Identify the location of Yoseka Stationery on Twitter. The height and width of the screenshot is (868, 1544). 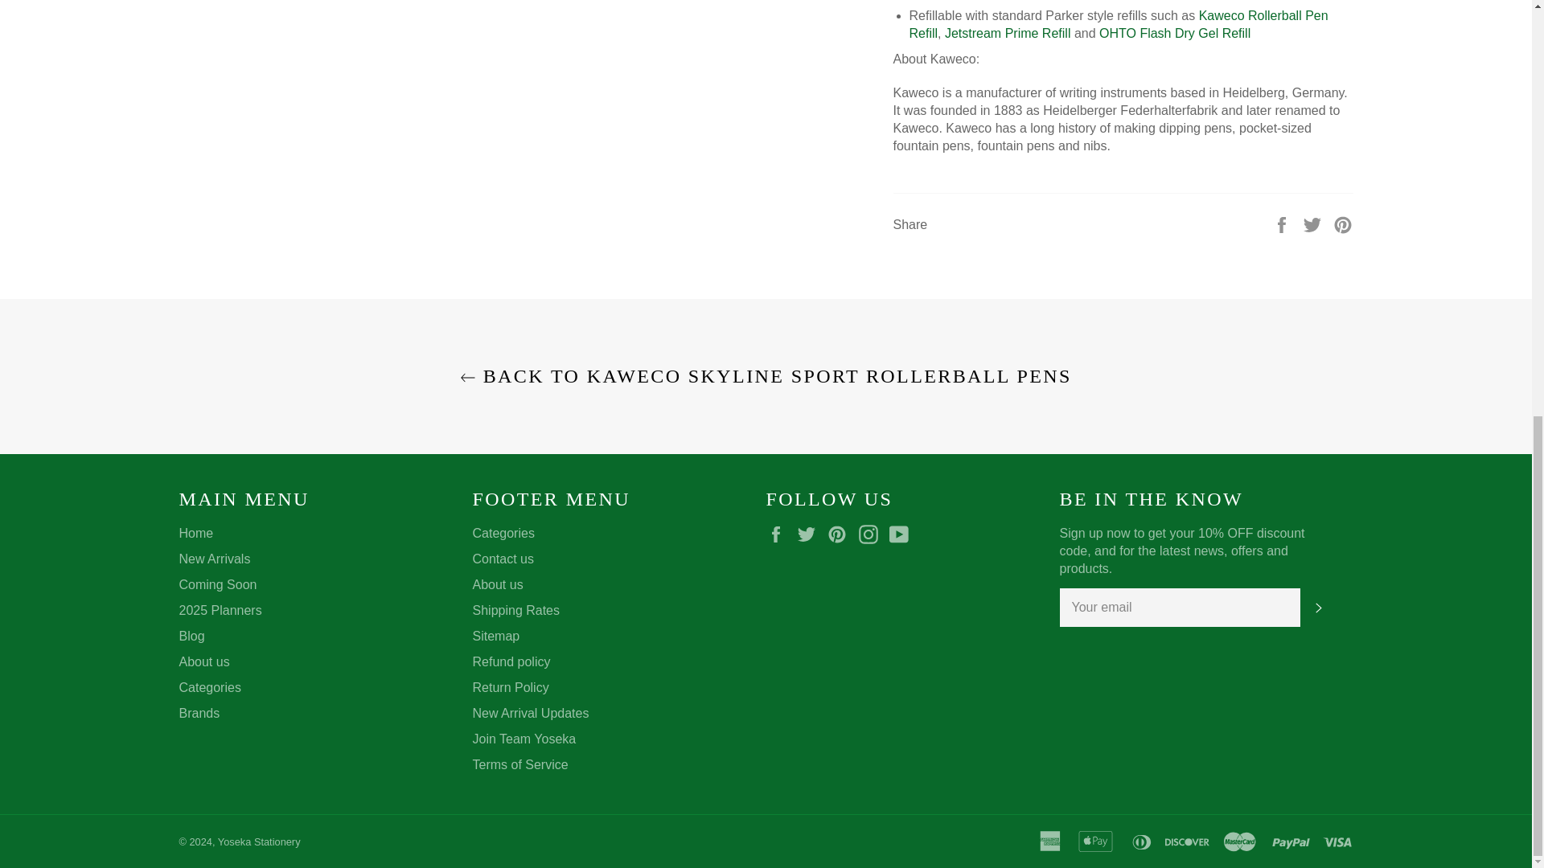
(811, 534).